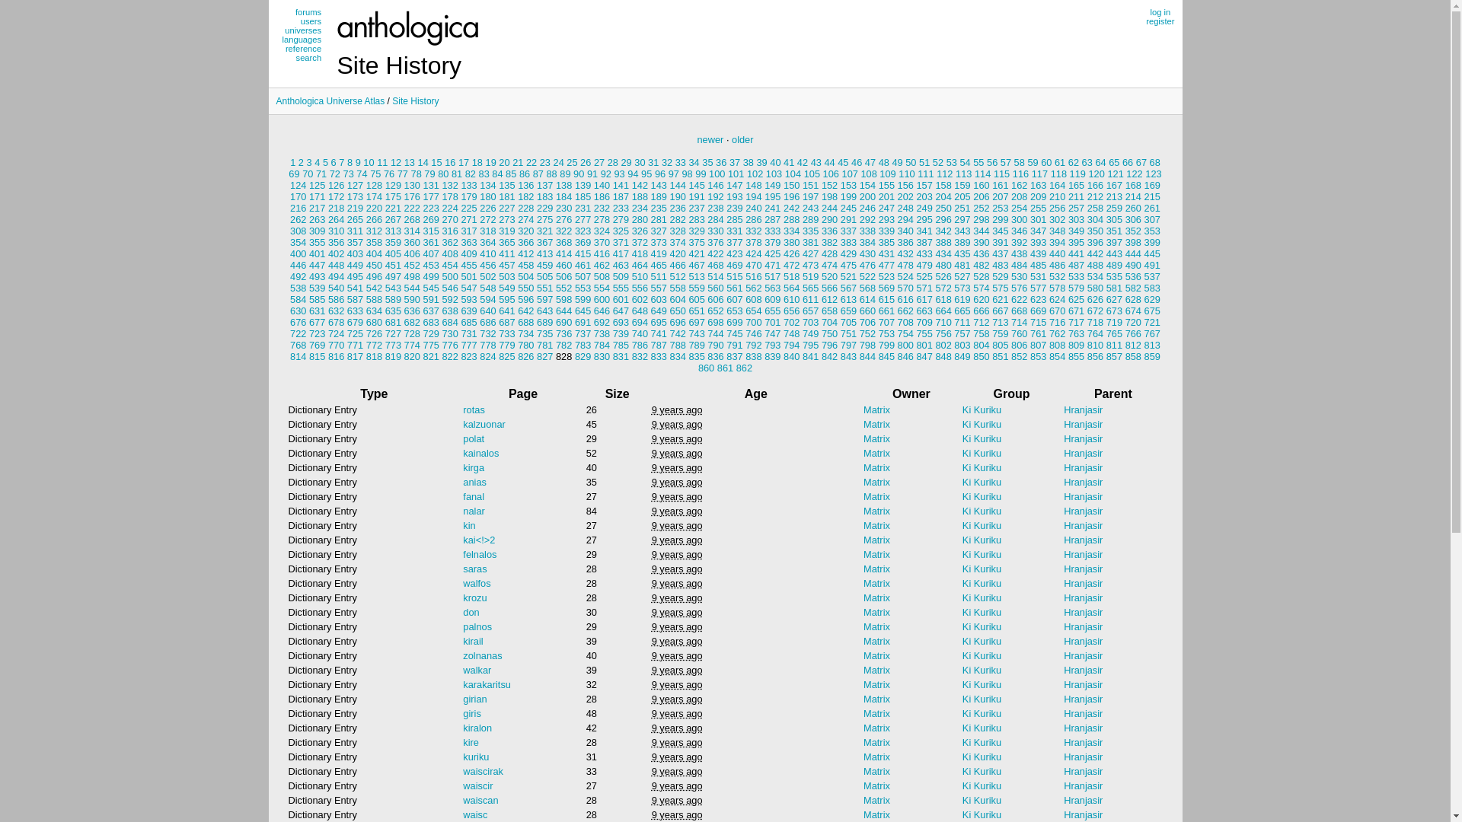 This screenshot has width=1462, height=822. I want to click on 409, so click(469, 254).